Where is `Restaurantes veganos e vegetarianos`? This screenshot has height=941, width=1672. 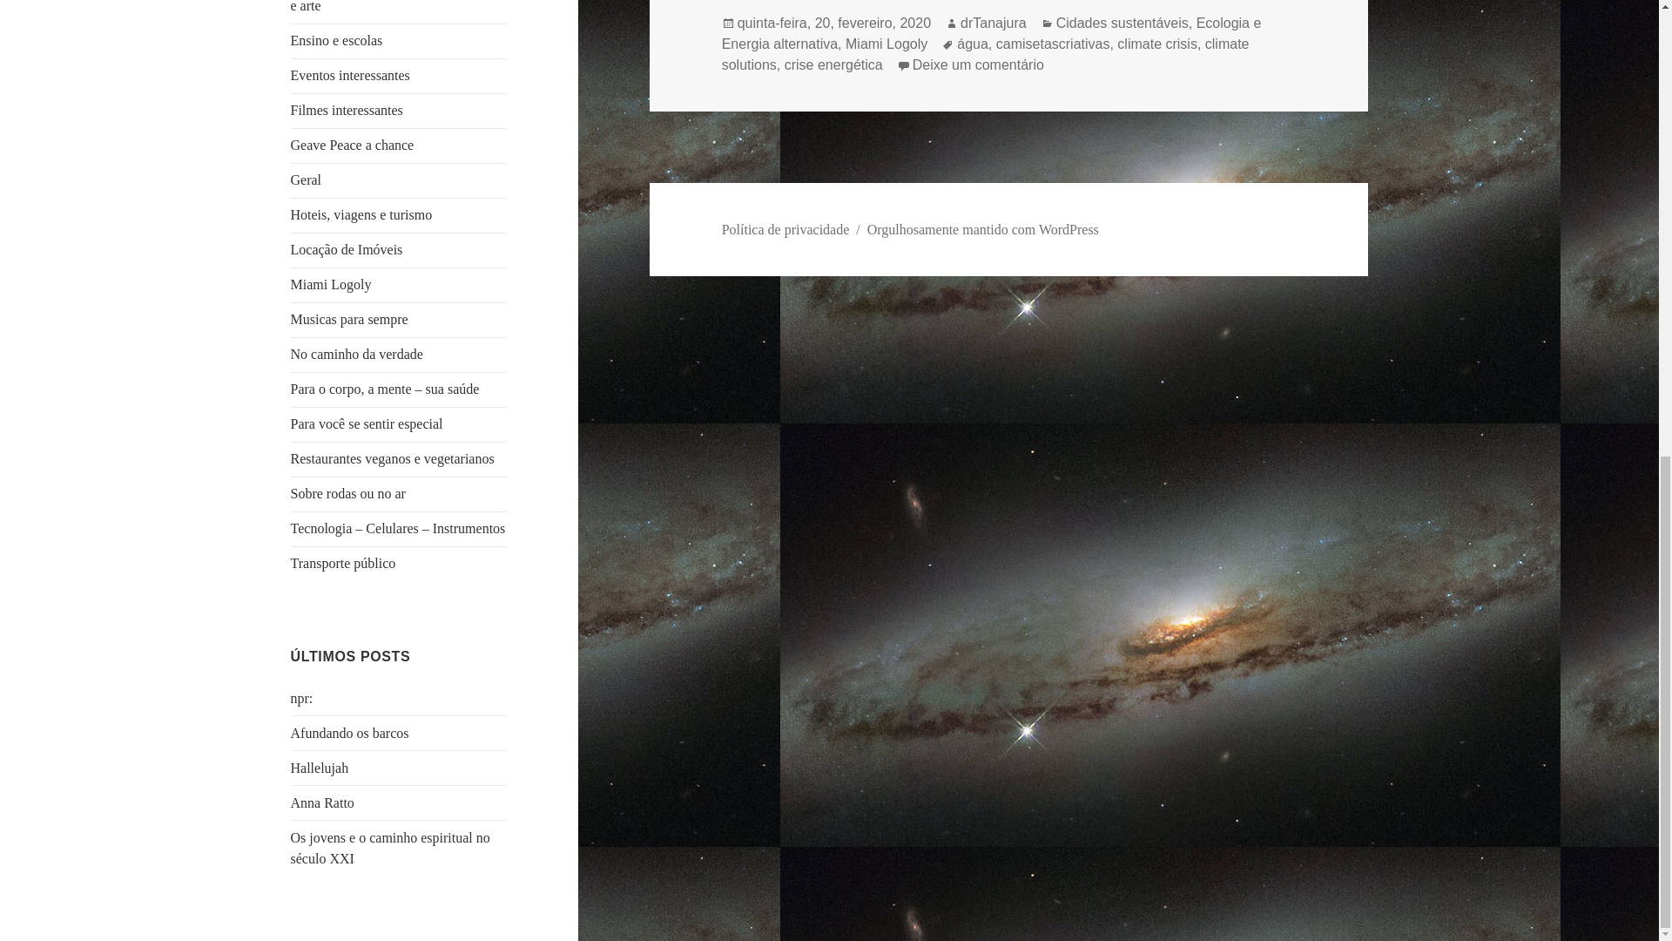 Restaurantes veganos e vegetarianos is located at coordinates (393, 458).